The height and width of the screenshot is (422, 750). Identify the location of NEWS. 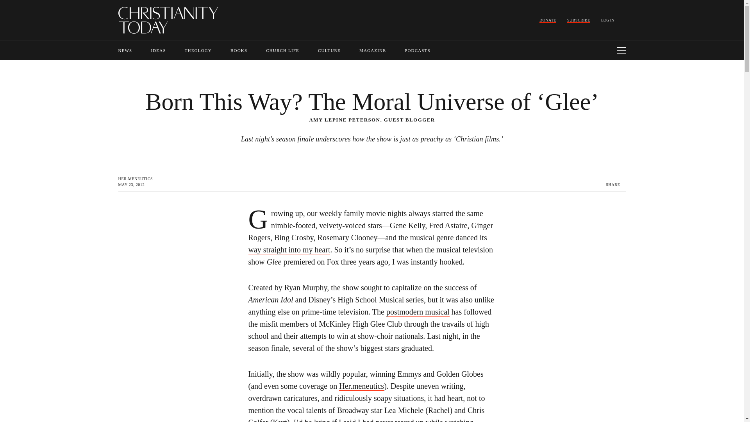
(125, 50).